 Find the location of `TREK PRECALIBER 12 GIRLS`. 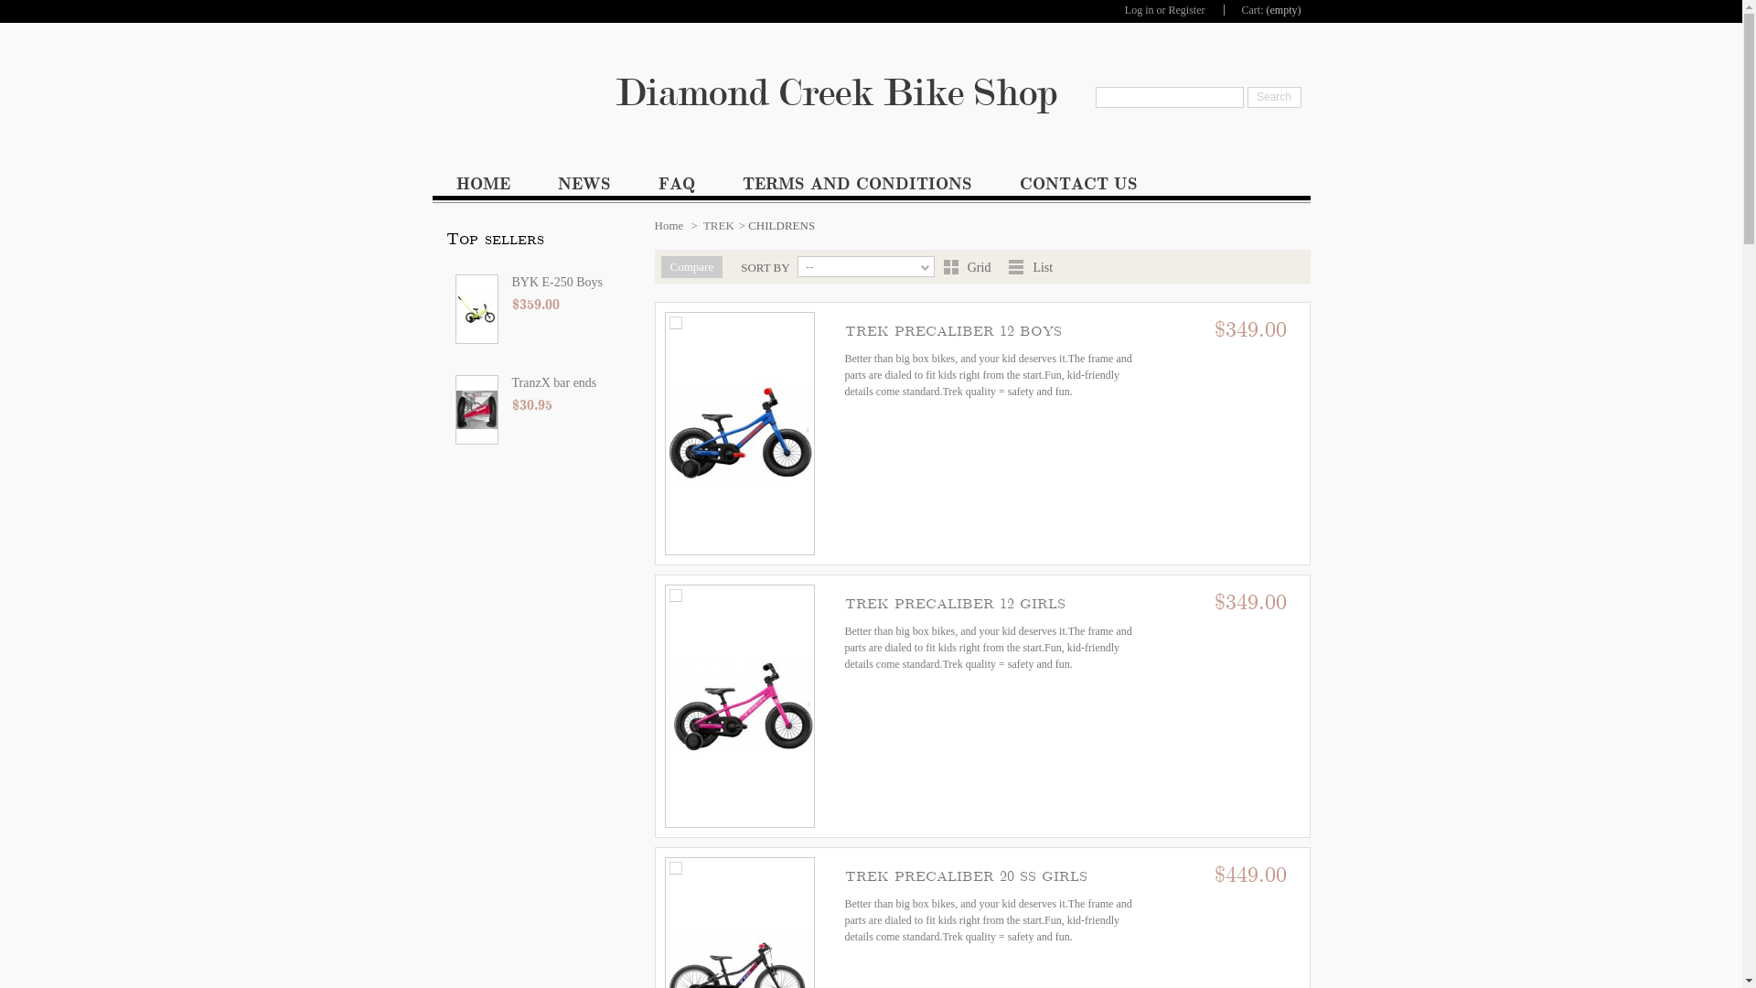

TREK PRECALIBER 12 GIRLS is located at coordinates (955, 604).